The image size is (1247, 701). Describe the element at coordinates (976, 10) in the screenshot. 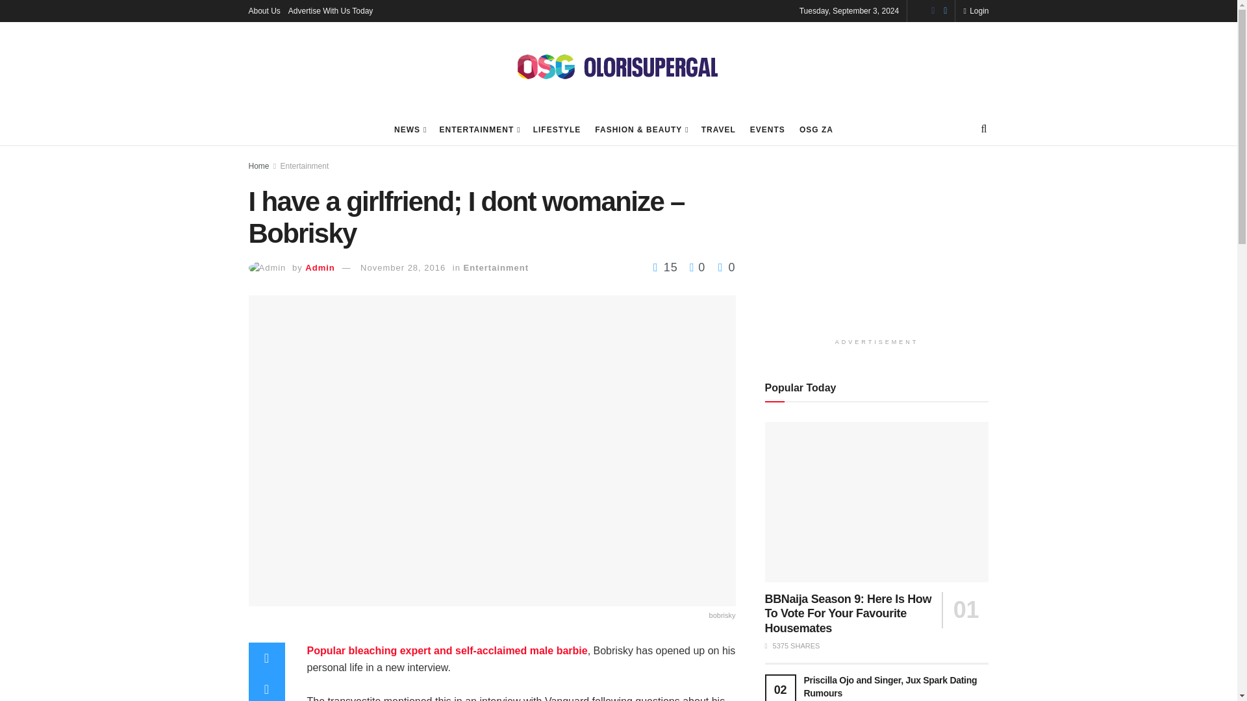

I see `Login` at that location.